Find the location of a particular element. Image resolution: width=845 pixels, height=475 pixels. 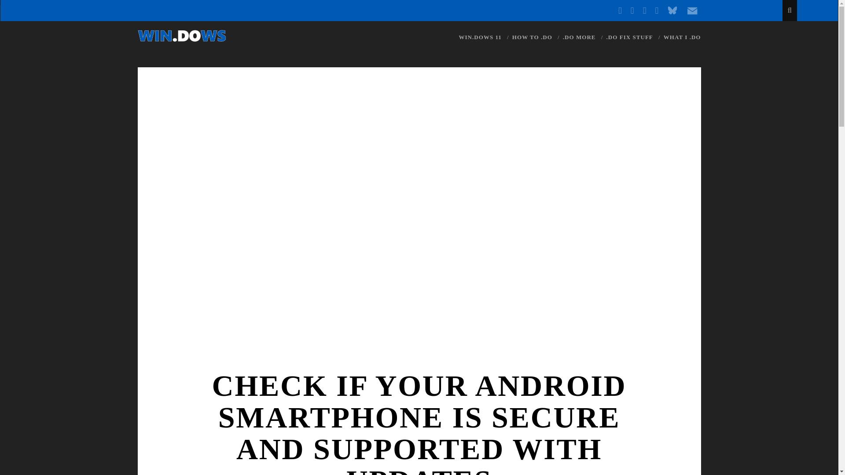

HOW TO .DO is located at coordinates (532, 37).